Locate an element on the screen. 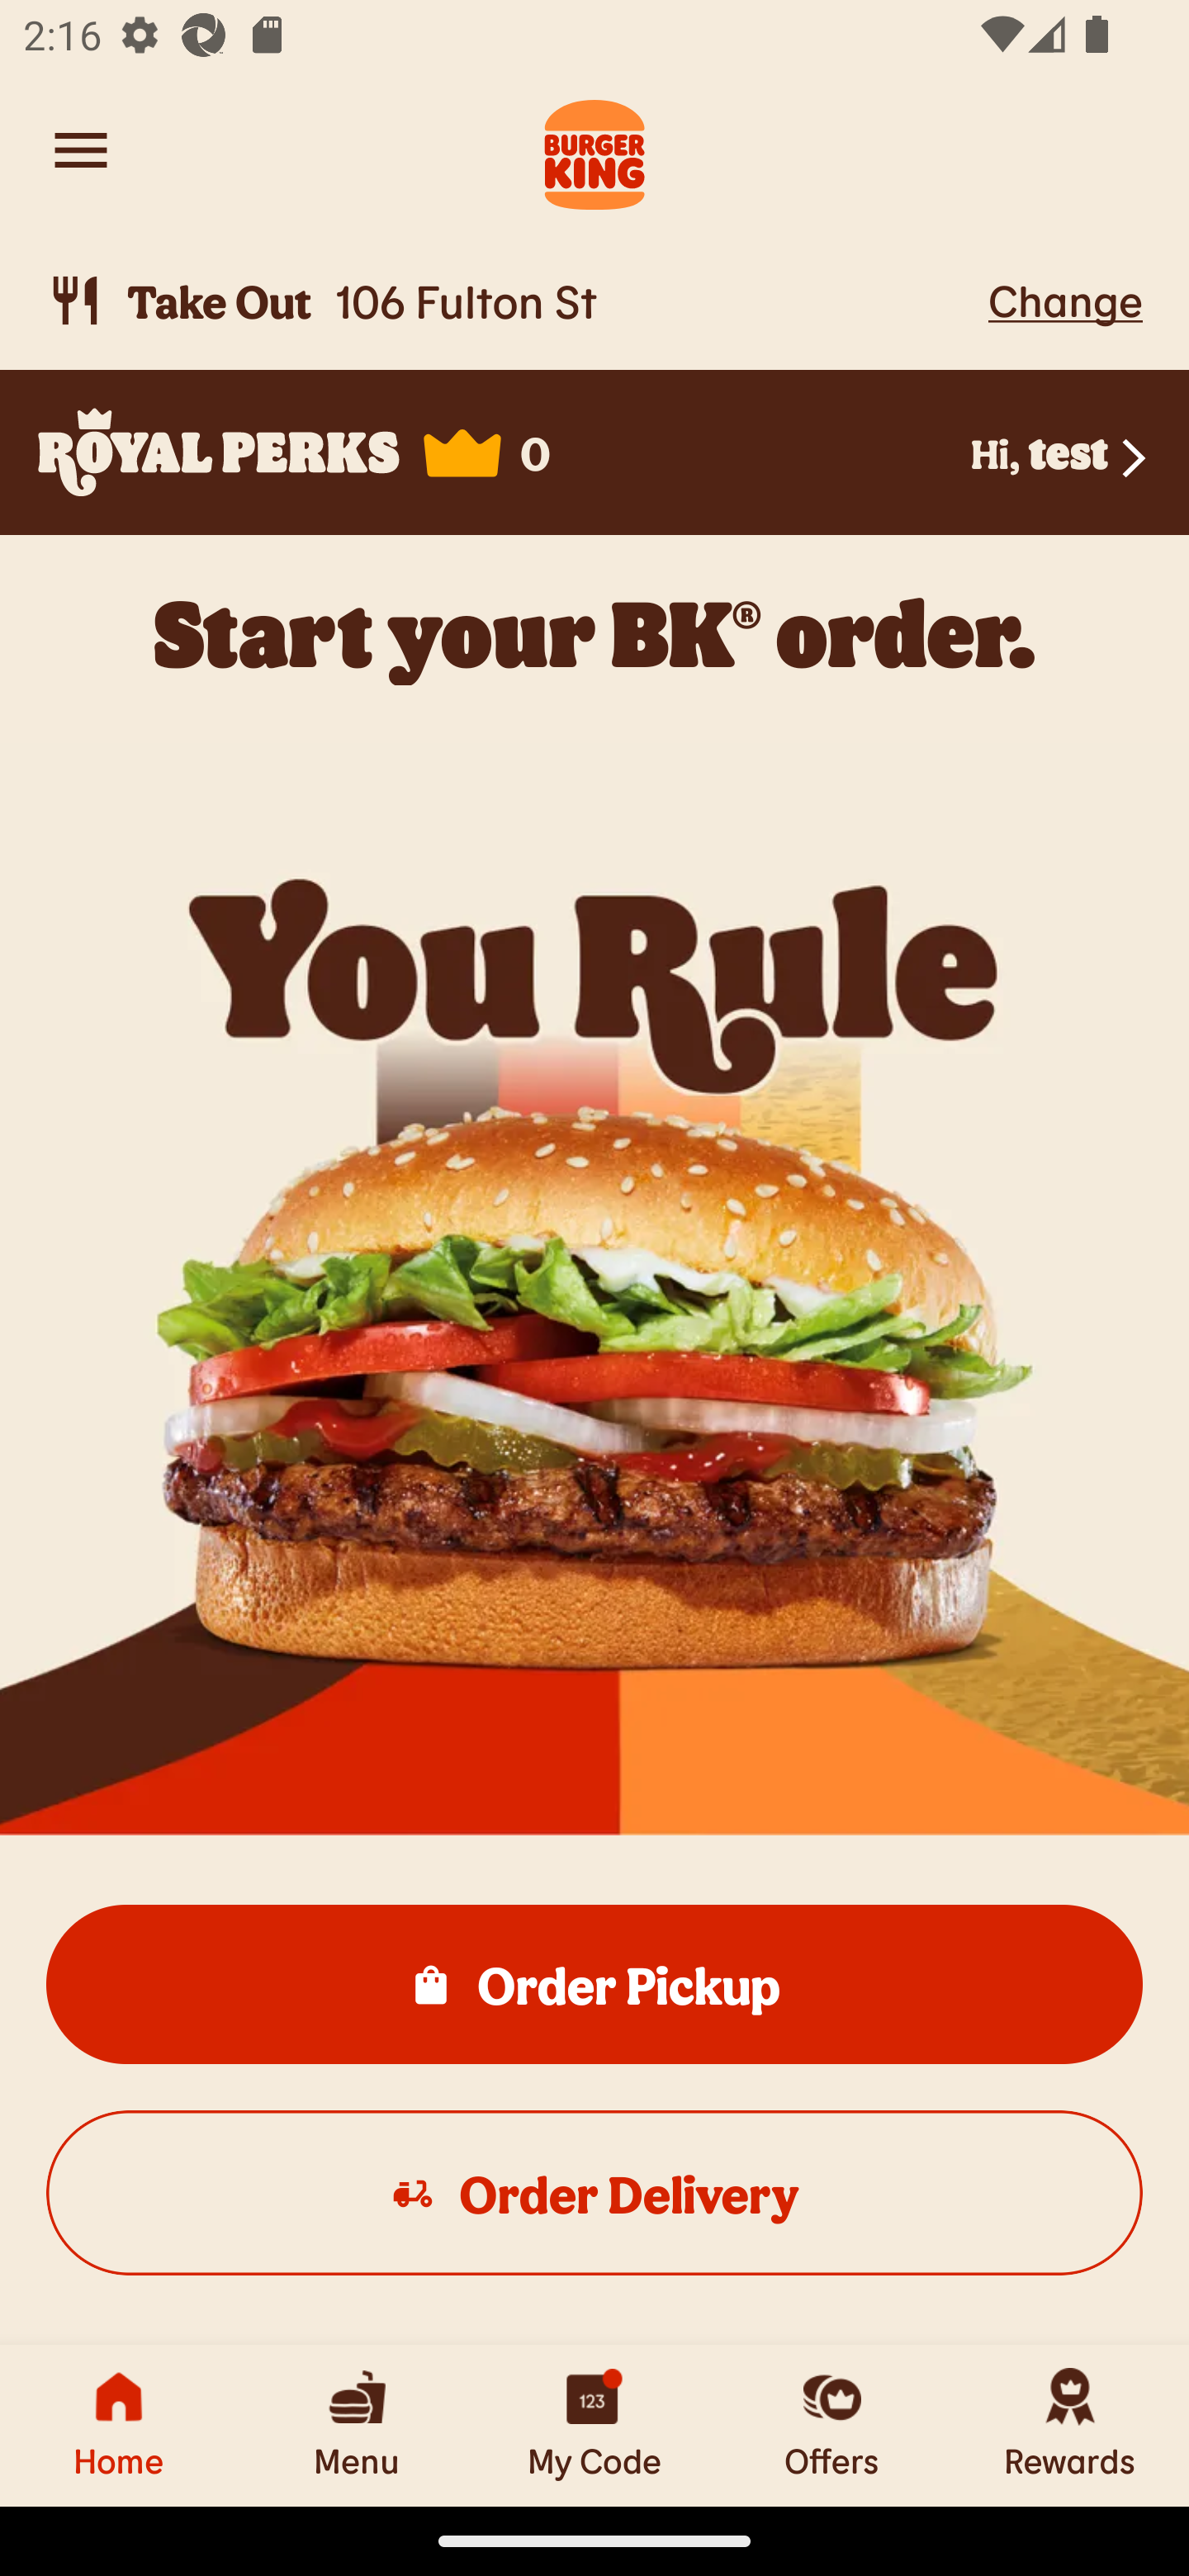 The image size is (1189, 2576). Burger King Logo. Navigate to Home is located at coordinates (594, 150).